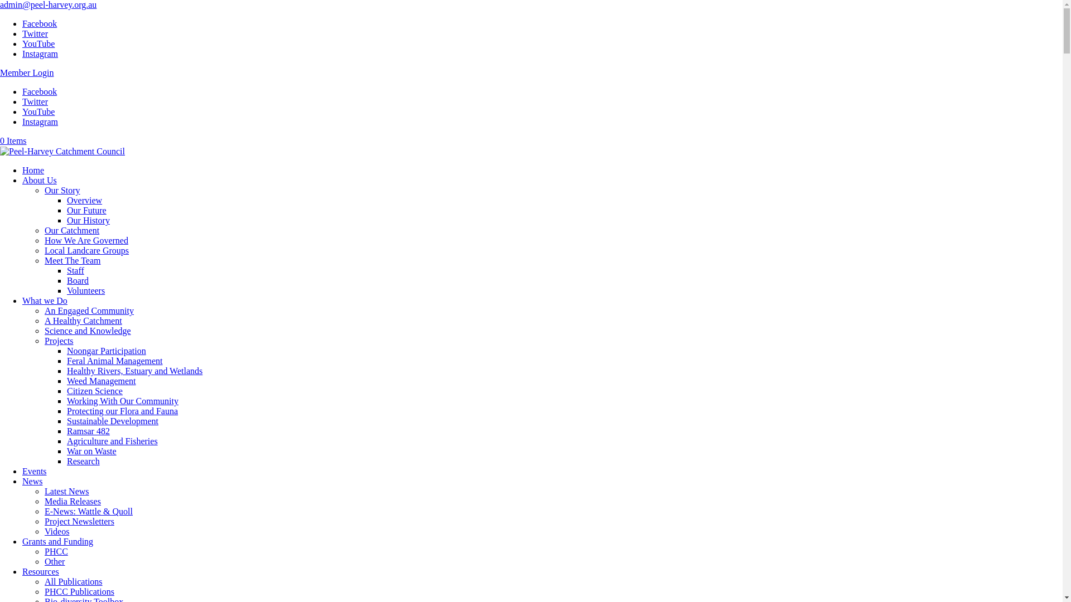  Describe the element at coordinates (35, 33) in the screenshot. I see `Twitter` at that location.